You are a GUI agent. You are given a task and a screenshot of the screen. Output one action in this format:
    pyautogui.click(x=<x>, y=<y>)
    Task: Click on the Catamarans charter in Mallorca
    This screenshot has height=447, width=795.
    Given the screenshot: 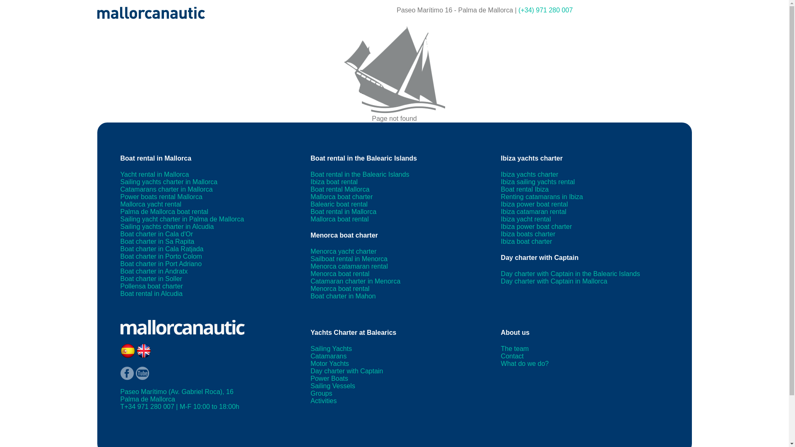 What is the action you would take?
    pyautogui.click(x=166, y=189)
    